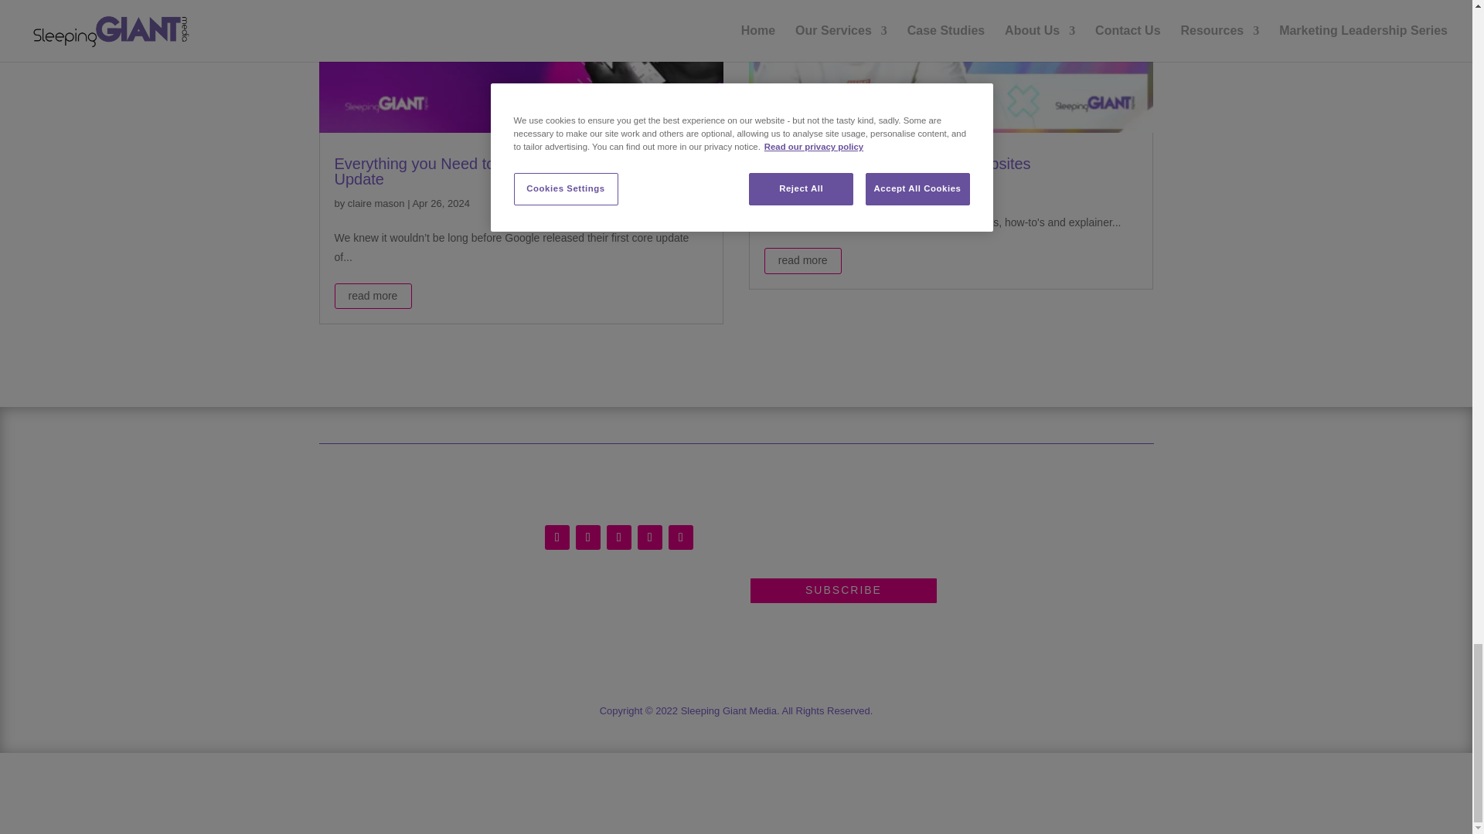  Describe the element at coordinates (649, 537) in the screenshot. I see `Follow on Instagram` at that location.